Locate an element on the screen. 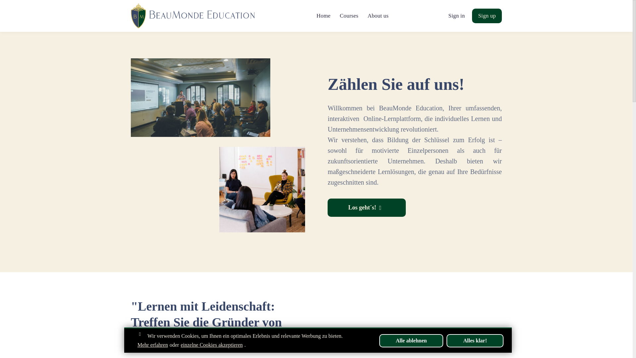 The height and width of the screenshot is (358, 636). Courses is located at coordinates (349, 16).